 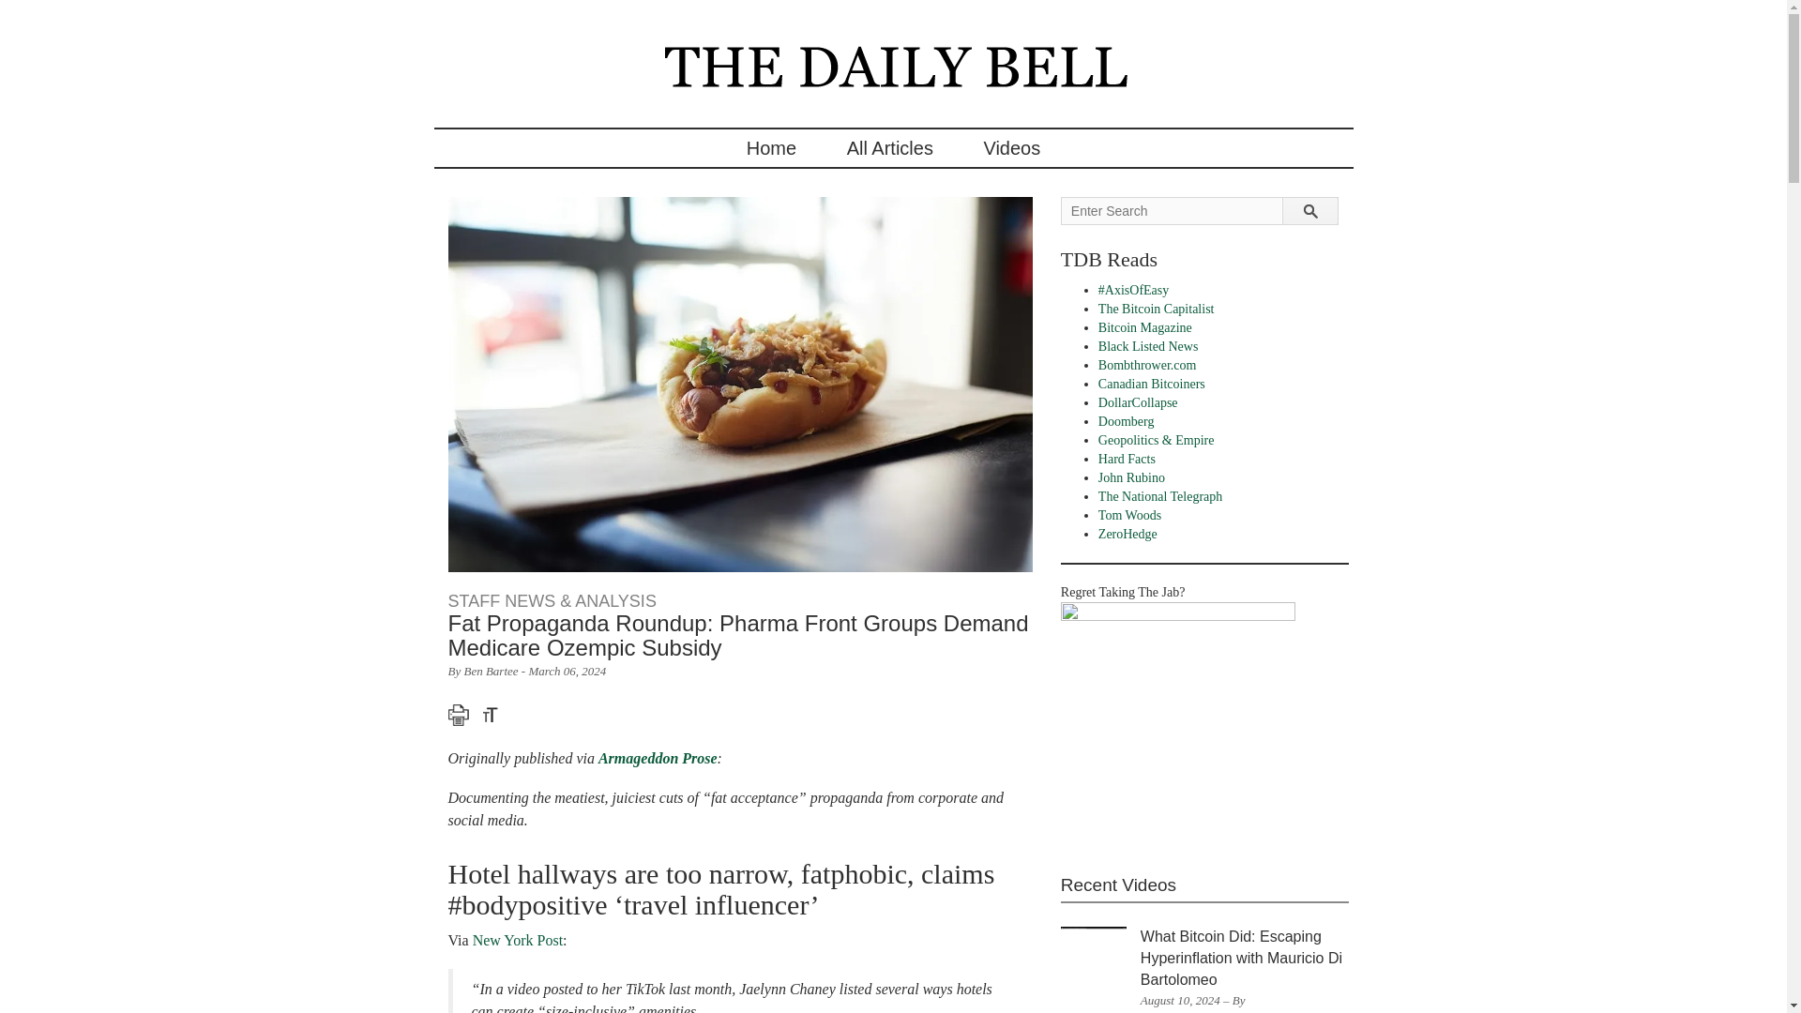 I want to click on New York Post, so click(x=517, y=940).